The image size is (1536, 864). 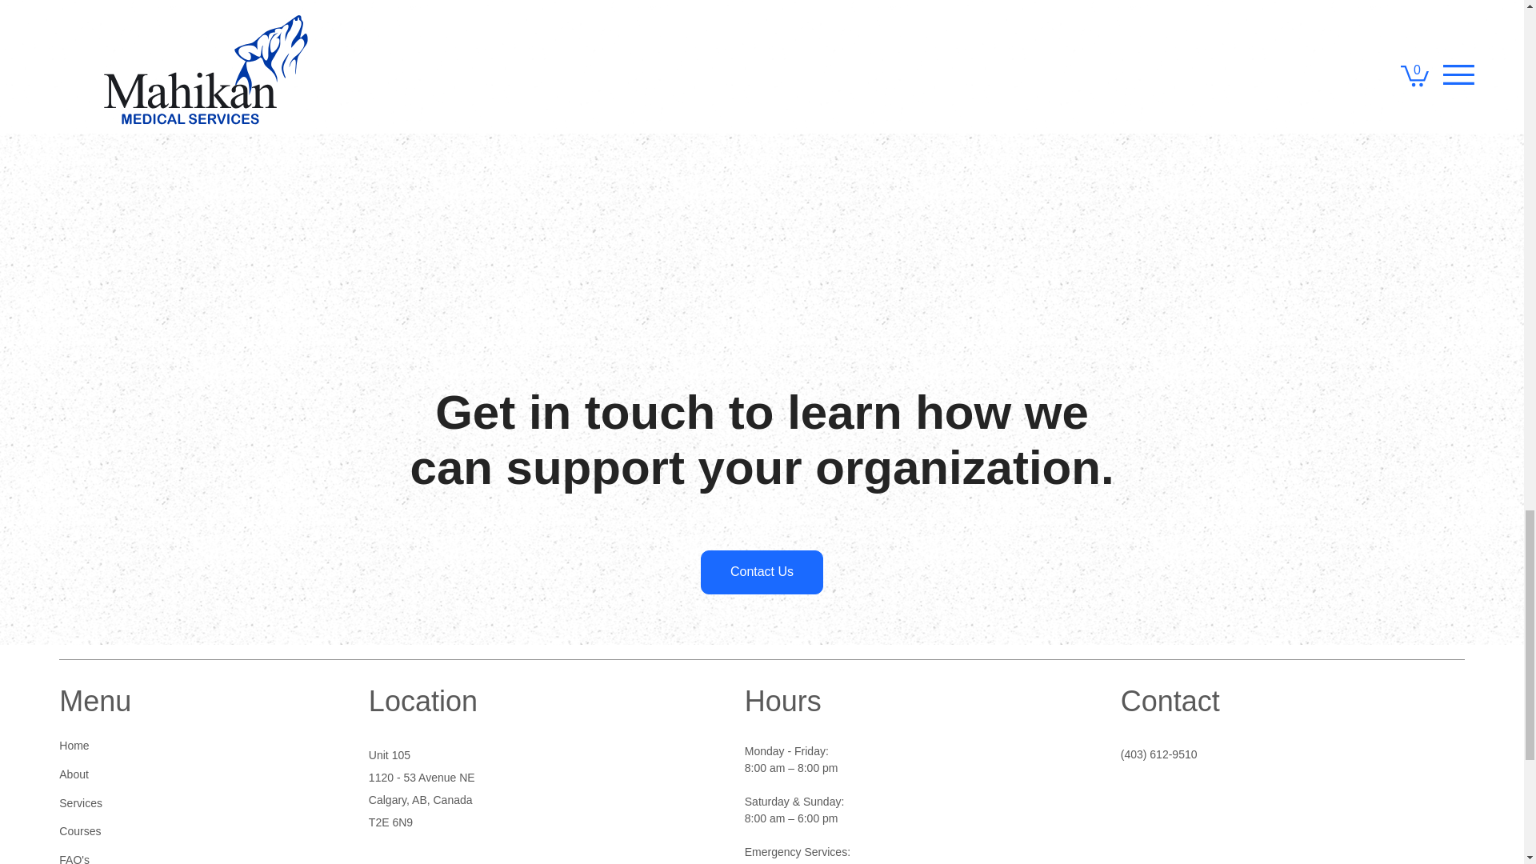 What do you see at coordinates (182, 746) in the screenshot?
I see `Home` at bounding box center [182, 746].